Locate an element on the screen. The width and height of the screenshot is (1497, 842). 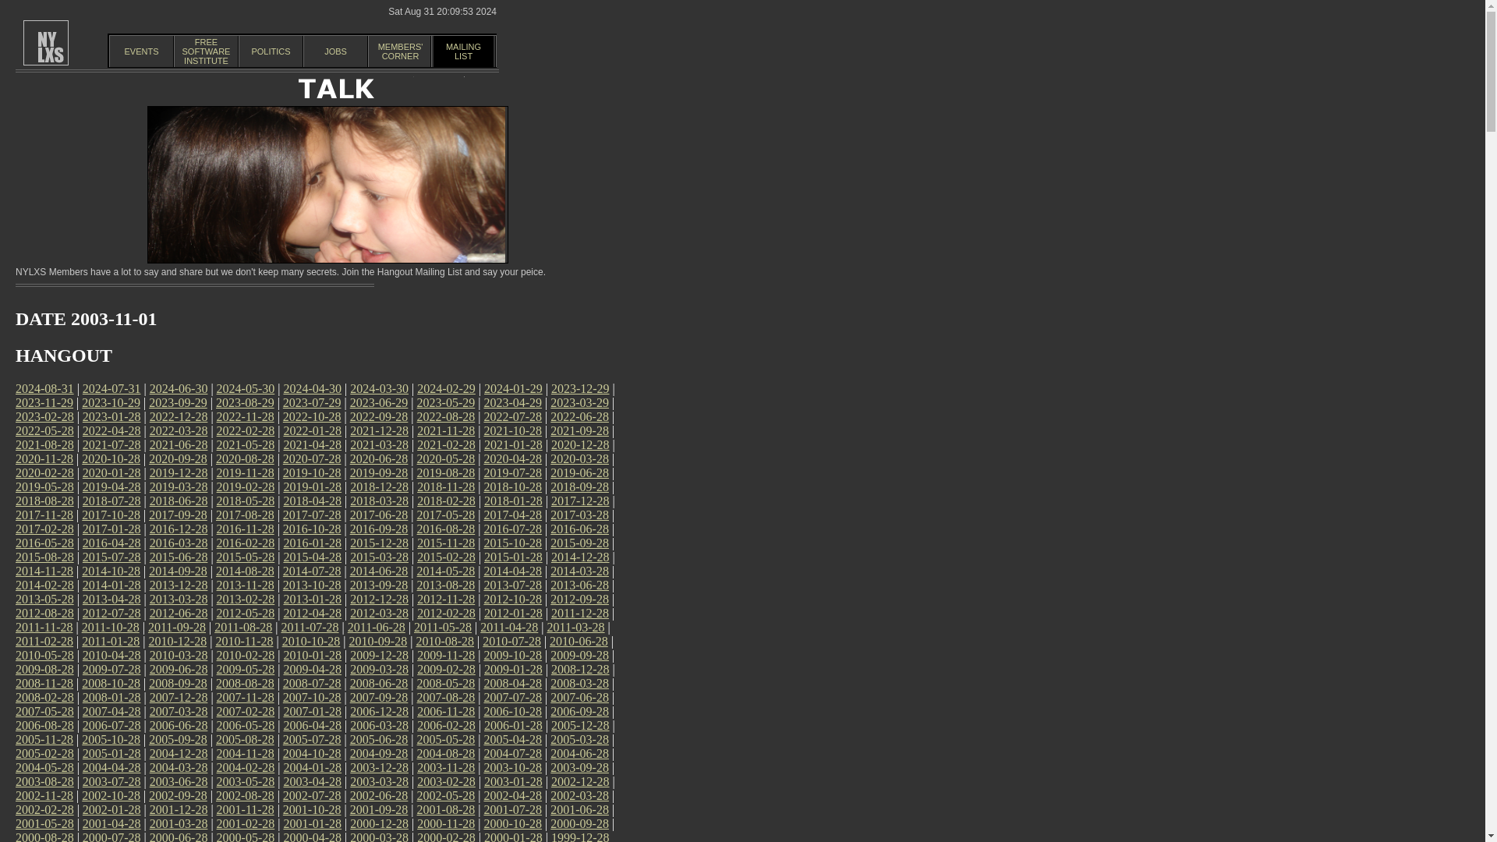
2023-04-29 is located at coordinates (141, 51).